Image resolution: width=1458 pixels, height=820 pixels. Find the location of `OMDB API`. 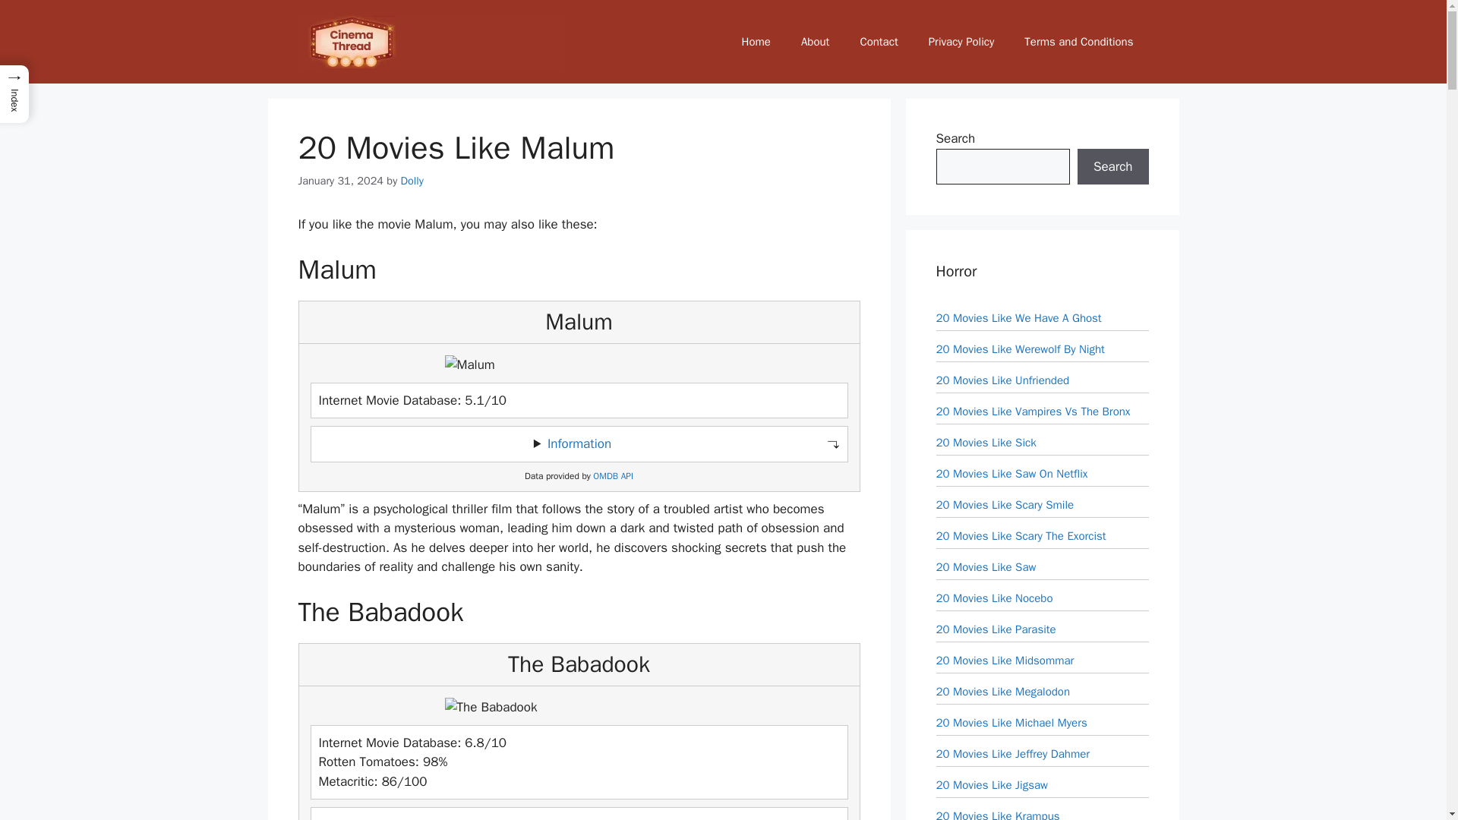

OMDB API is located at coordinates (613, 476).